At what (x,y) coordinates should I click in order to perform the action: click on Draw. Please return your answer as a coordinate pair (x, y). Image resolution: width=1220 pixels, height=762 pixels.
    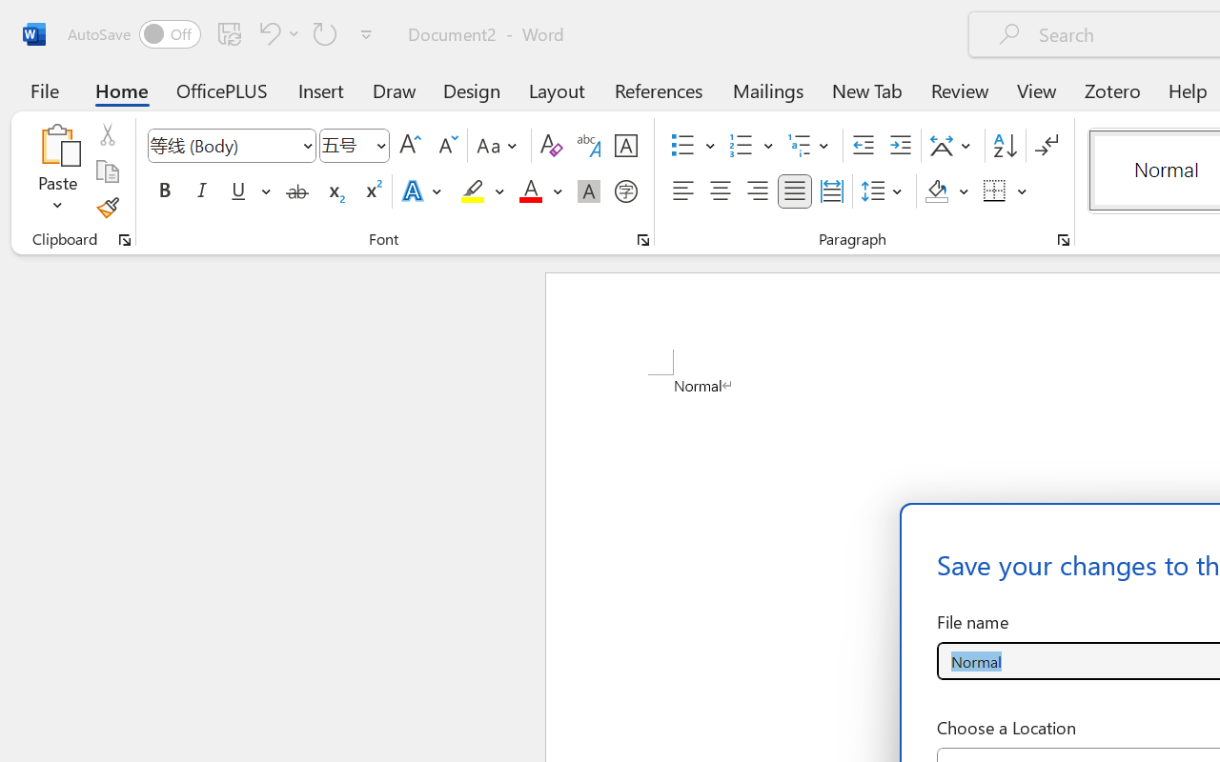
    Looking at the image, I should click on (395, 90).